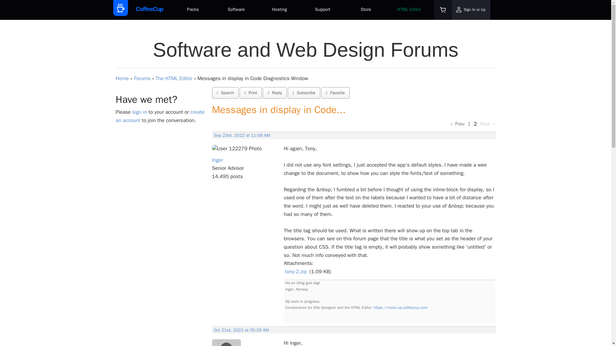 The width and height of the screenshot is (616, 346). I want to click on Packs, so click(193, 10).